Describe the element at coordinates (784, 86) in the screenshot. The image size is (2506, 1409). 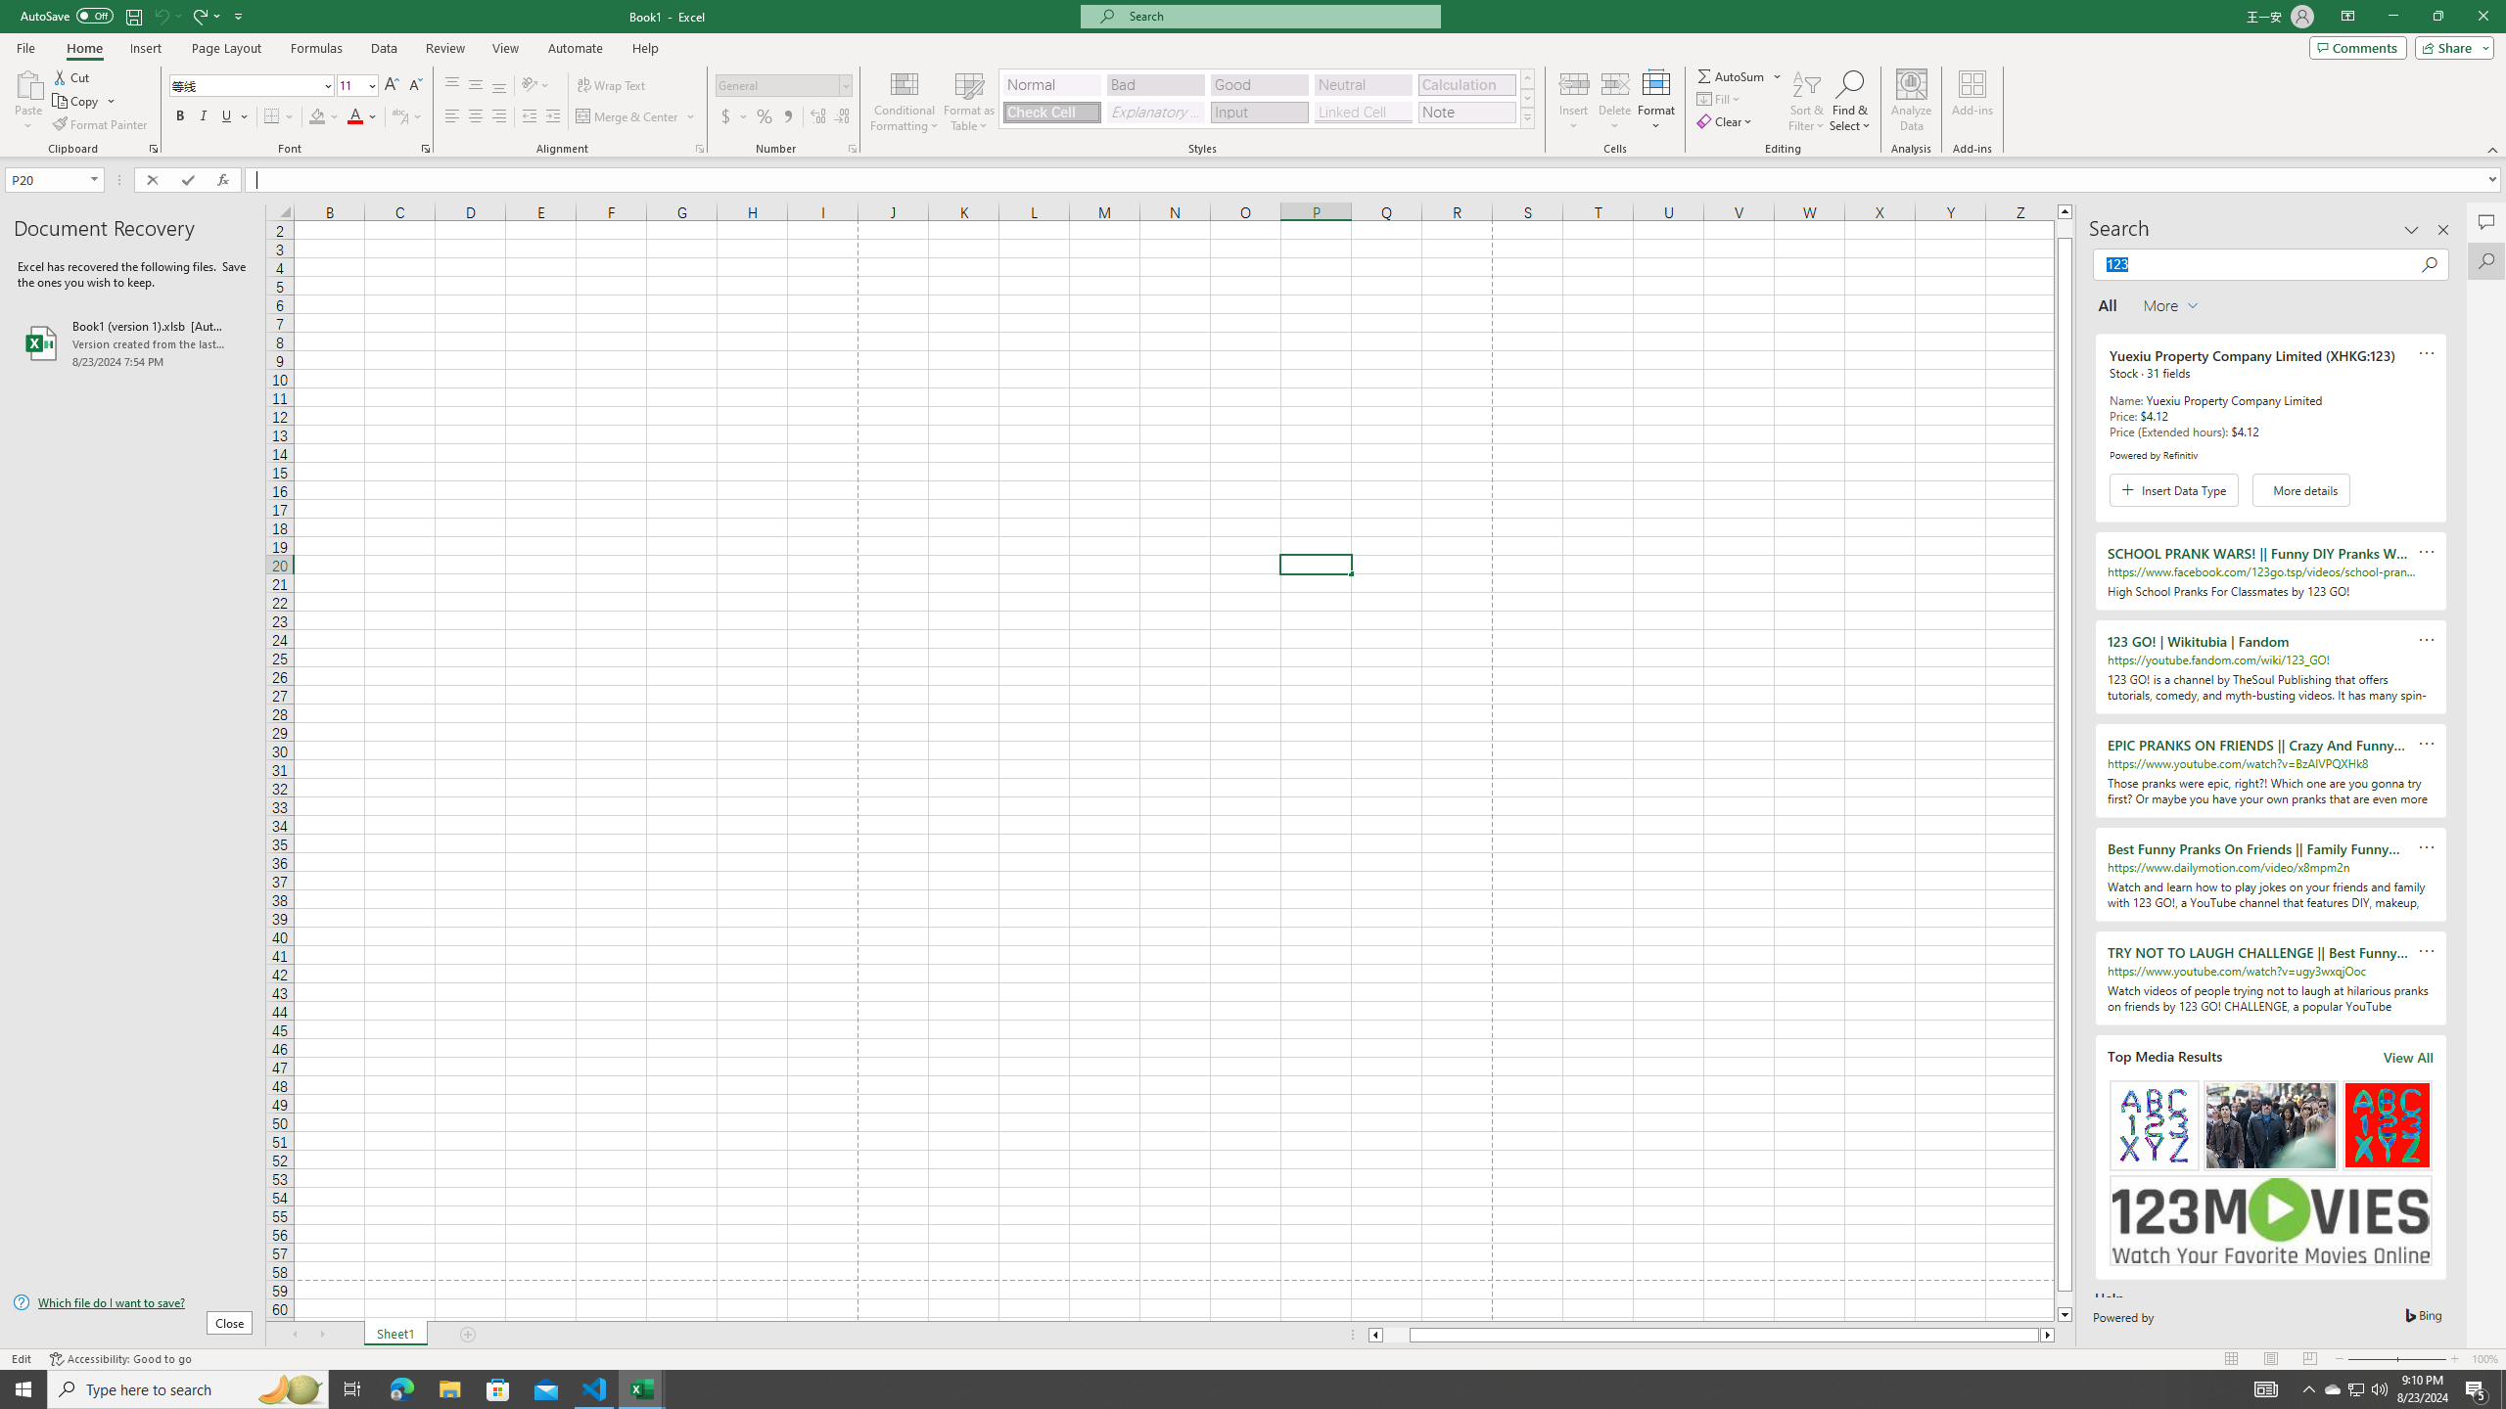
I see `Number Format` at that location.